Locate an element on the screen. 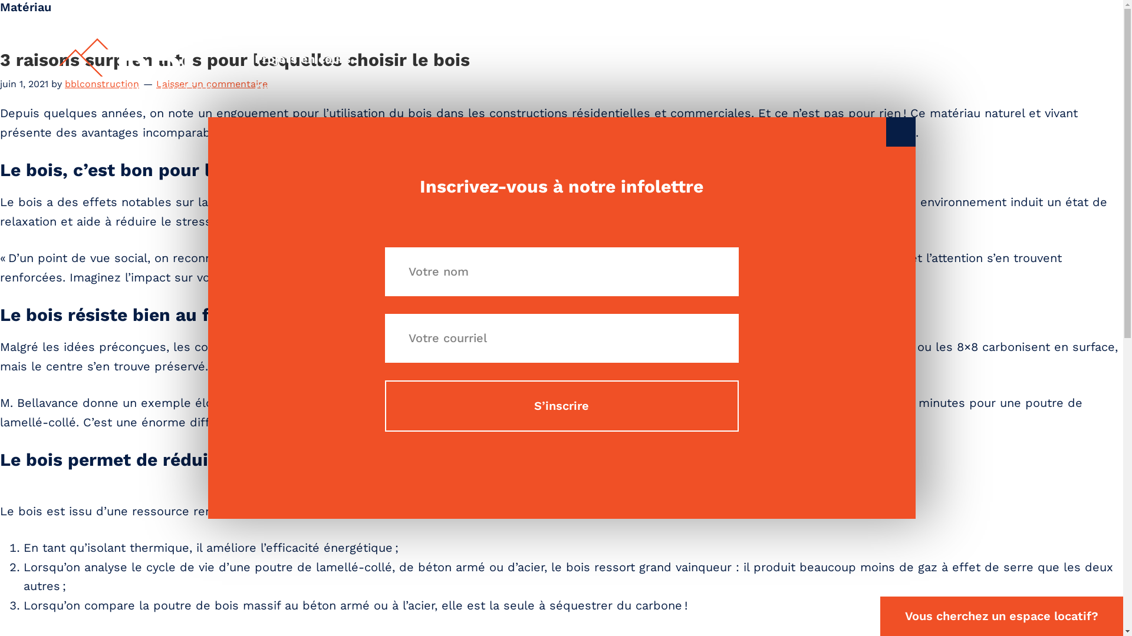  Projets en cours is located at coordinates (348, 60).